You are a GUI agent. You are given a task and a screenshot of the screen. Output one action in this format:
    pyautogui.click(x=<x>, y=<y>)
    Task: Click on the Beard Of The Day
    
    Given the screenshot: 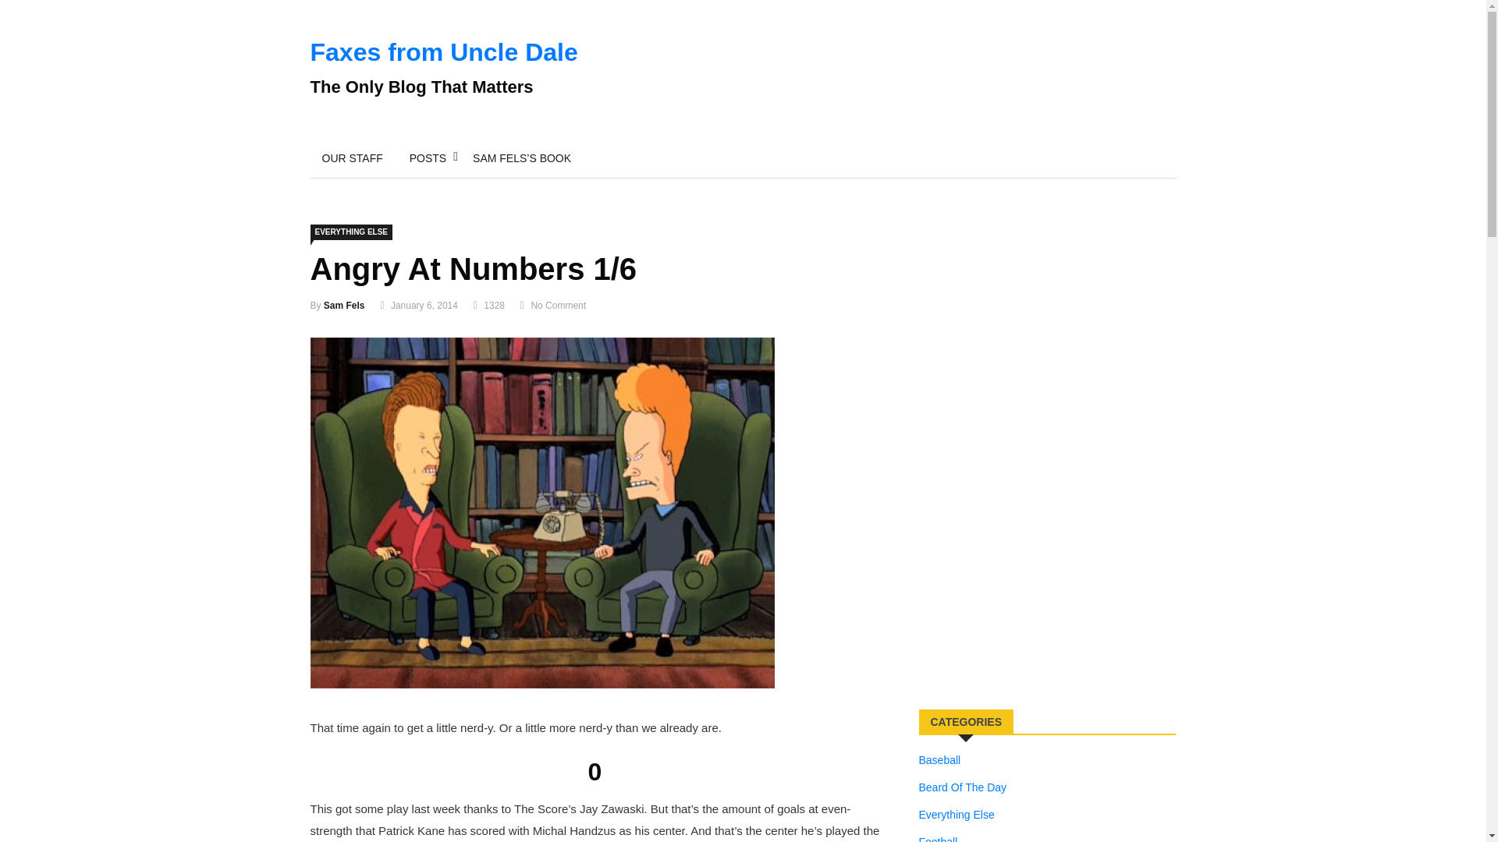 What is the action you would take?
    pyautogui.click(x=963, y=787)
    